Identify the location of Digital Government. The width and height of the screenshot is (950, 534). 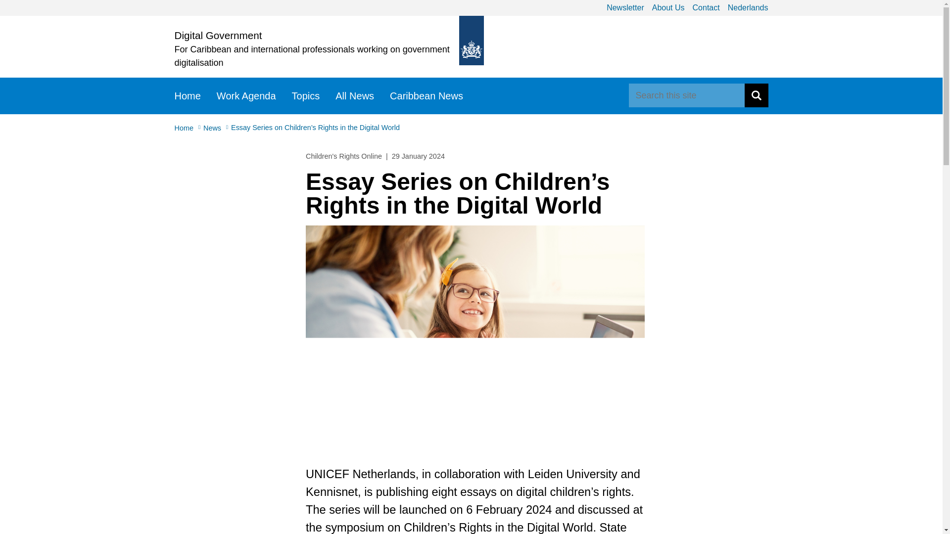
(218, 36).